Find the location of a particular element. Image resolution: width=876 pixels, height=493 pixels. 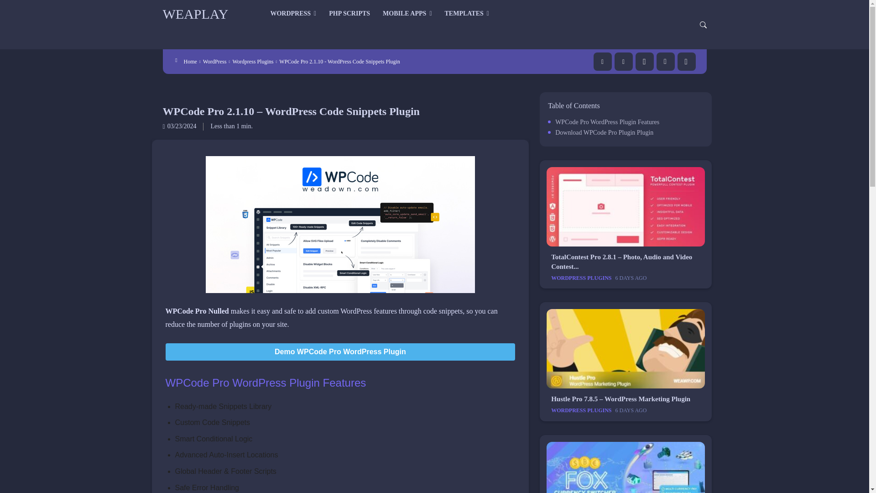

Telegram is located at coordinates (665, 61).